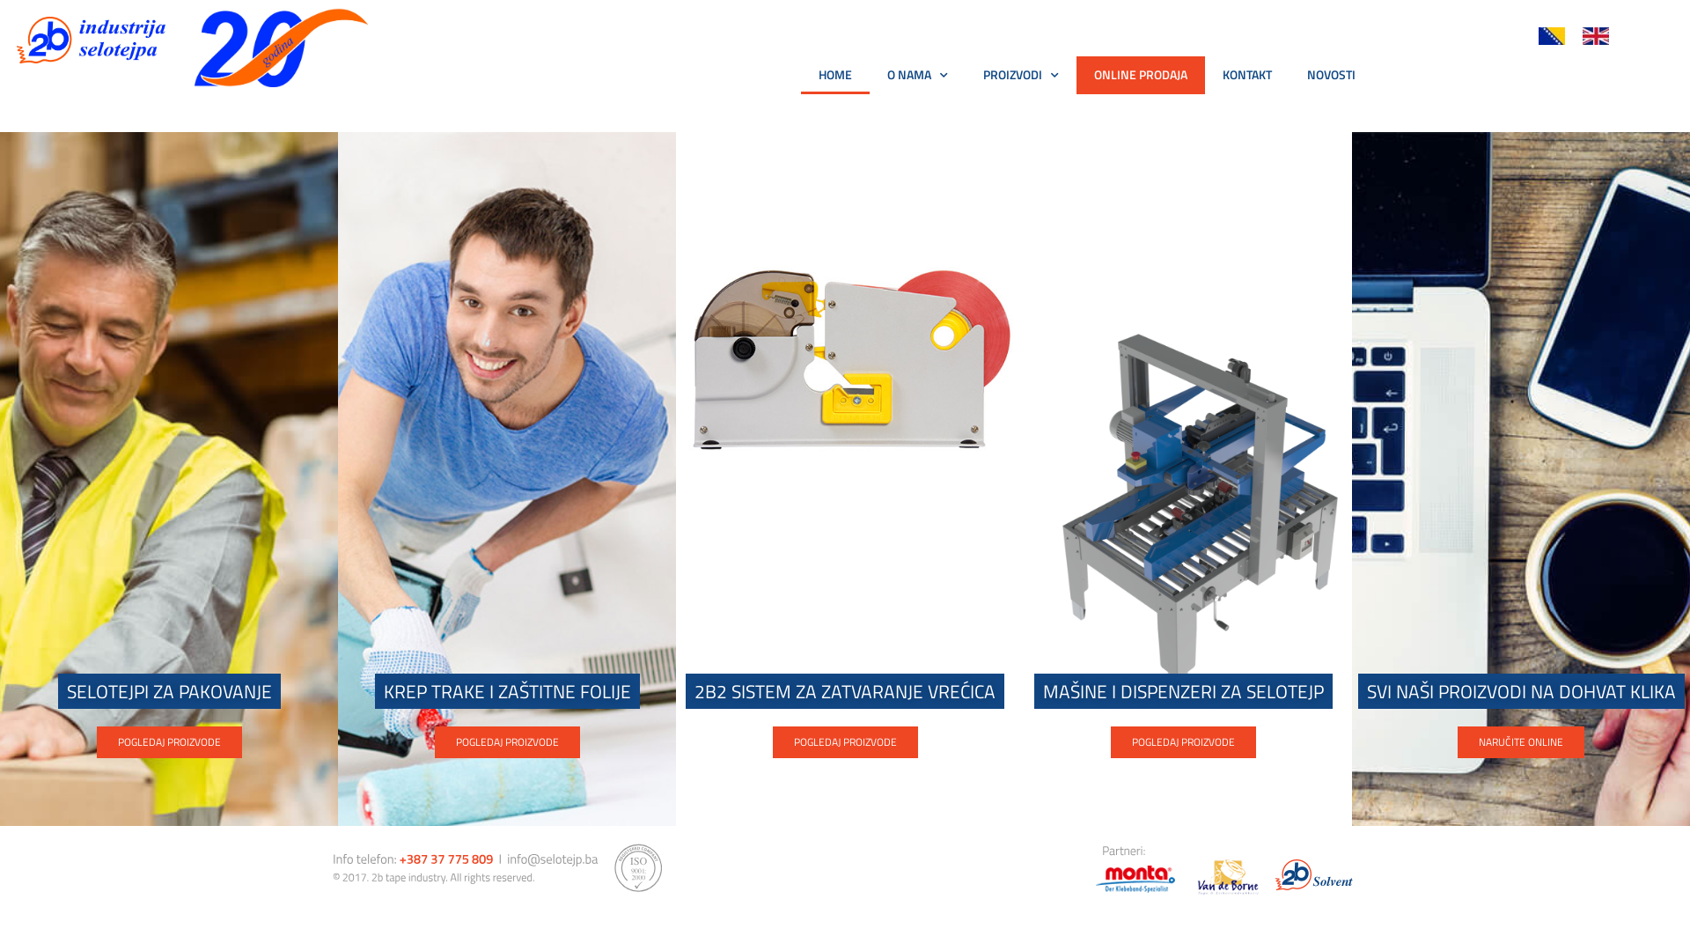 This screenshot has height=951, width=1690. I want to click on KONTAKT, so click(1247, 76).